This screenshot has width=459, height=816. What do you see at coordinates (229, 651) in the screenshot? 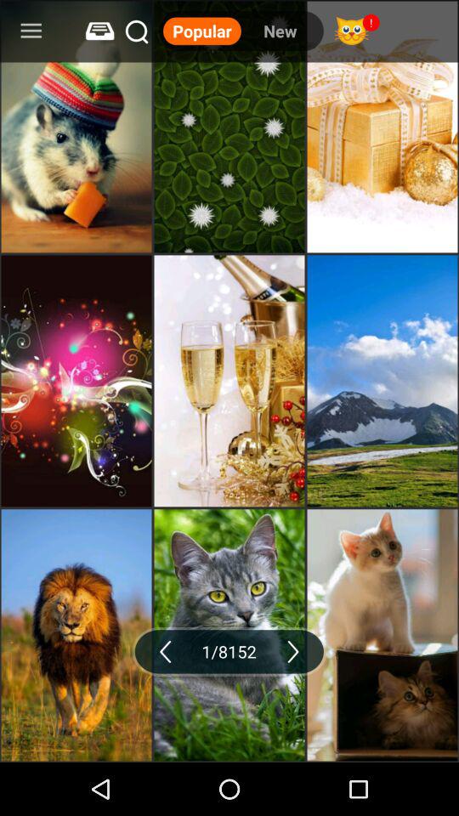
I see `click the 1/8152 icon` at bounding box center [229, 651].